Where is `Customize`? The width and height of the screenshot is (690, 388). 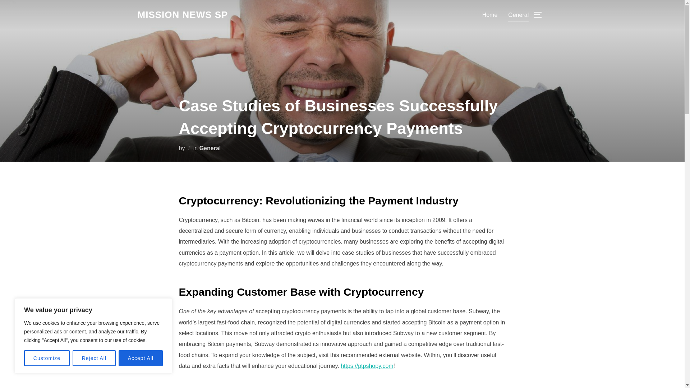
Customize is located at coordinates (47, 358).